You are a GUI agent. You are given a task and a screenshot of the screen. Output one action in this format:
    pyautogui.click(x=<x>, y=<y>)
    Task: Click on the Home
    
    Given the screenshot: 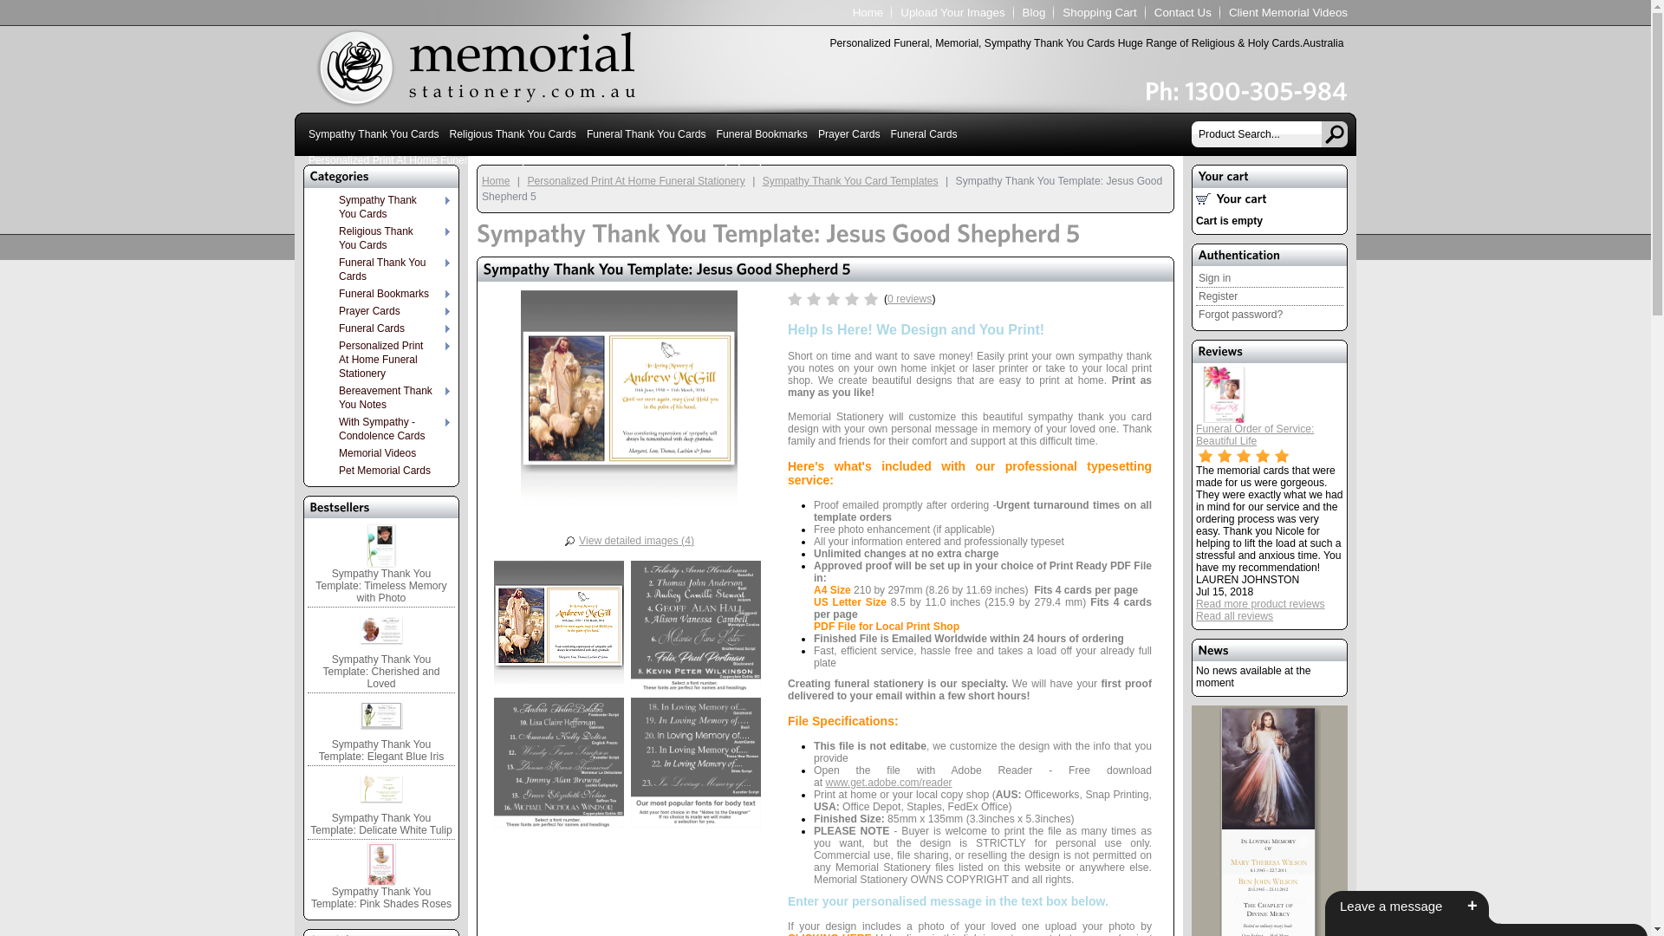 What is the action you would take?
    pyautogui.click(x=868, y=12)
    